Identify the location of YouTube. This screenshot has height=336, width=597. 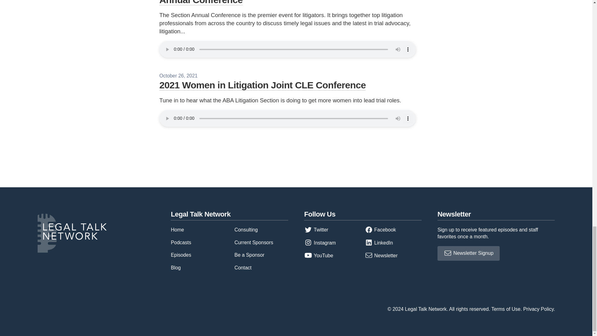
(318, 256).